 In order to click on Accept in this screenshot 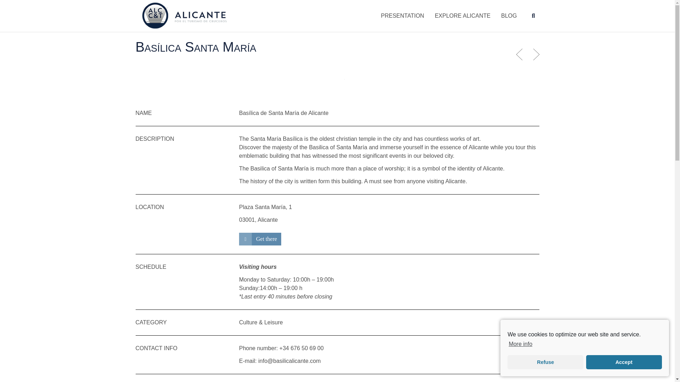, I will do `click(624, 362)`.